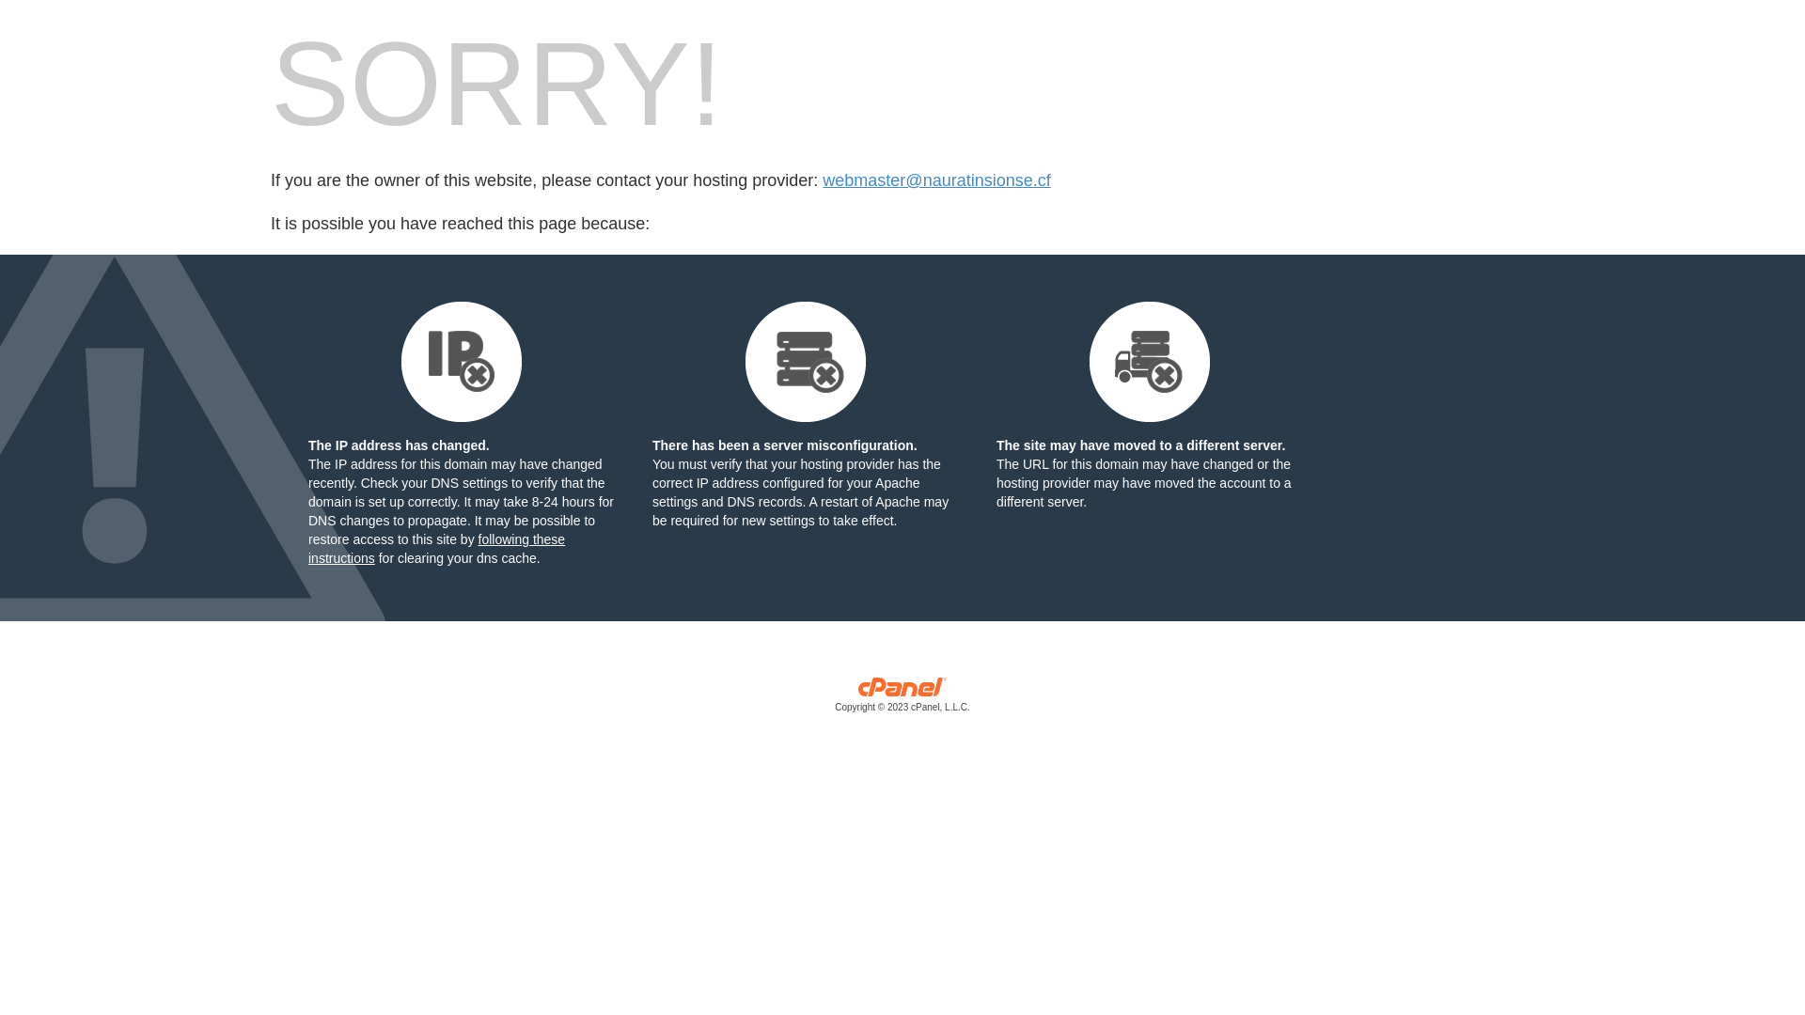 The height and width of the screenshot is (1015, 1805). Describe the element at coordinates (936, 180) in the screenshot. I see `webmaster@nauratinsionse.cf` at that location.